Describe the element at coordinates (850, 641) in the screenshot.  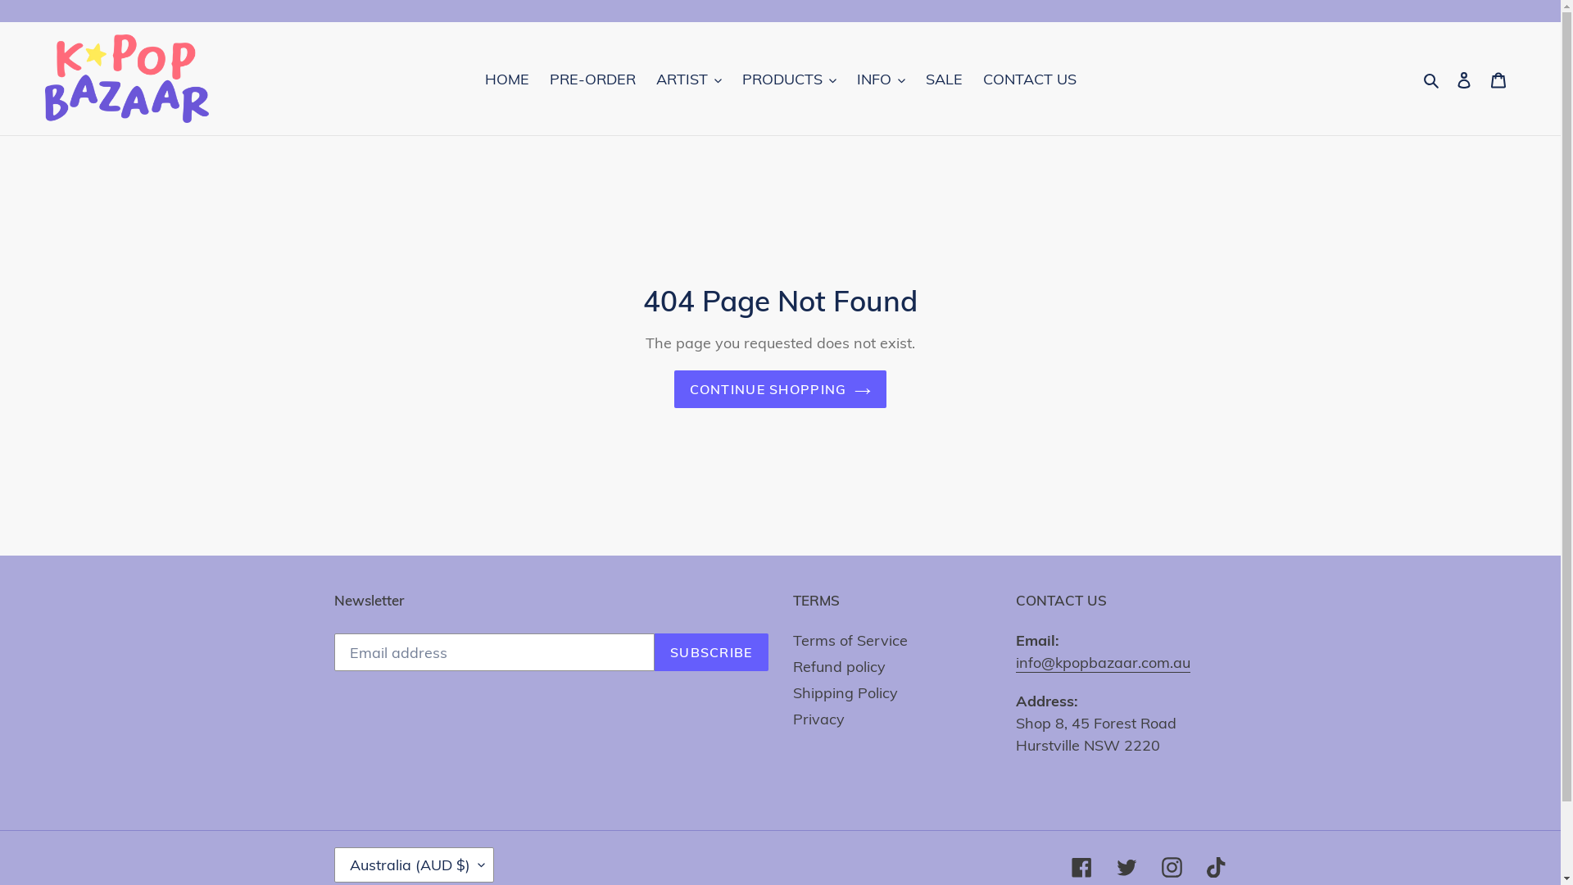
I see `Terms of Service` at that location.